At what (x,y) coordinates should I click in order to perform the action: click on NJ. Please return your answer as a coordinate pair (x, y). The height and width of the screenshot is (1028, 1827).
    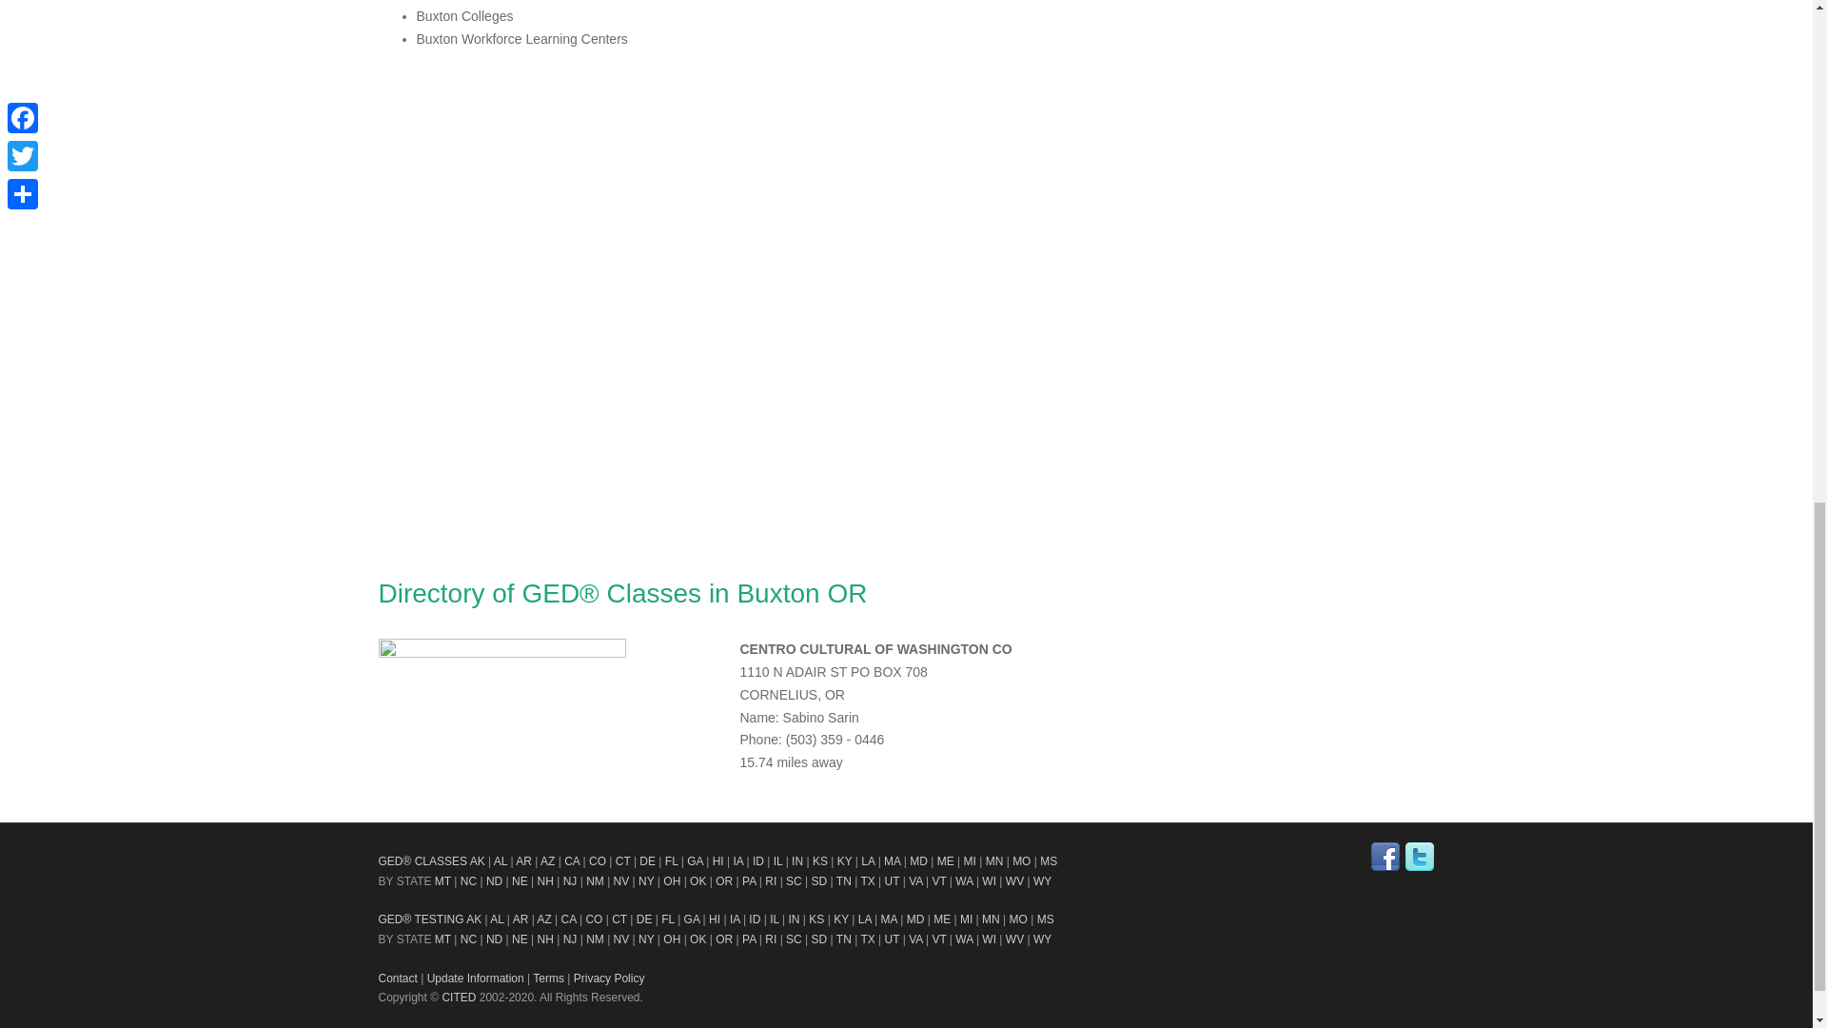
    Looking at the image, I should click on (569, 881).